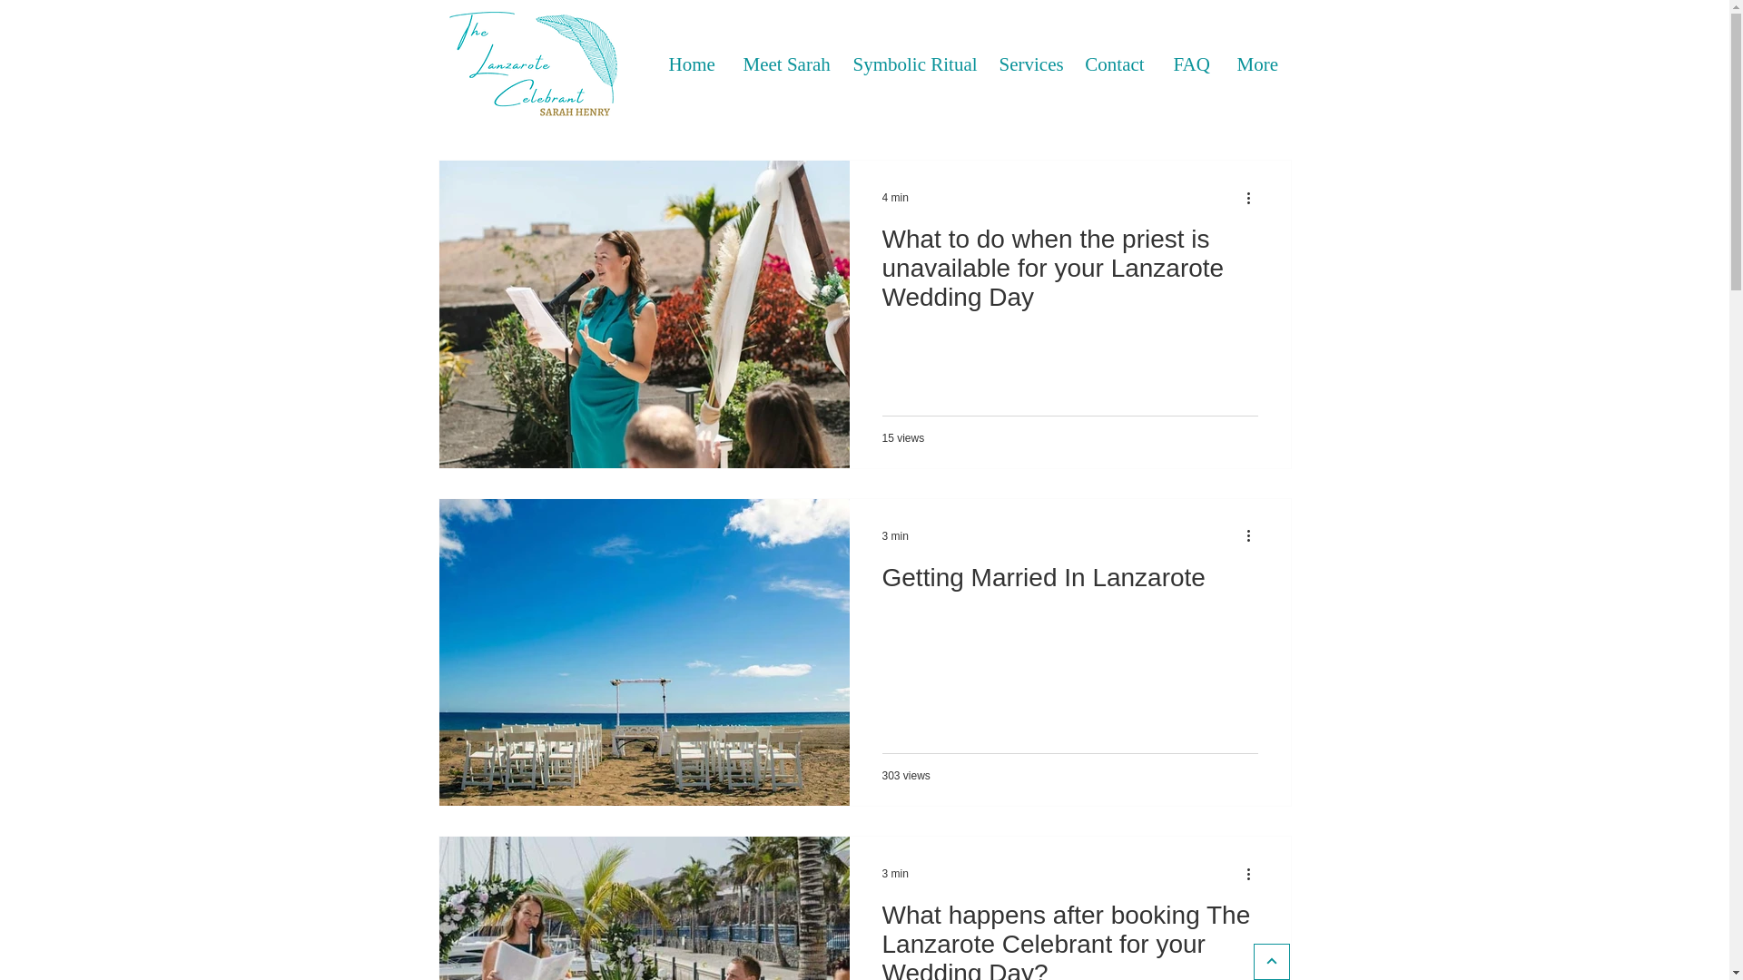 The image size is (1743, 980). I want to click on Meet Sarah, so click(783, 64).